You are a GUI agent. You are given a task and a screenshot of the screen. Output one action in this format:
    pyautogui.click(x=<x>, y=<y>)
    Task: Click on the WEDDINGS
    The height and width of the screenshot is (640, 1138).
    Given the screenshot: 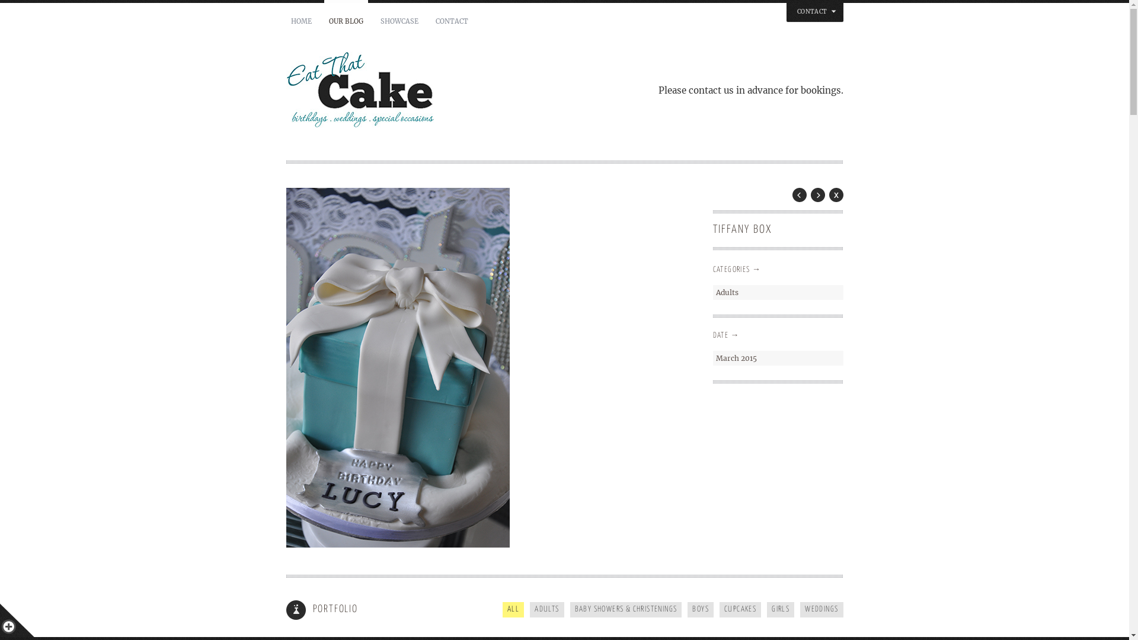 What is the action you would take?
    pyautogui.click(x=821, y=610)
    